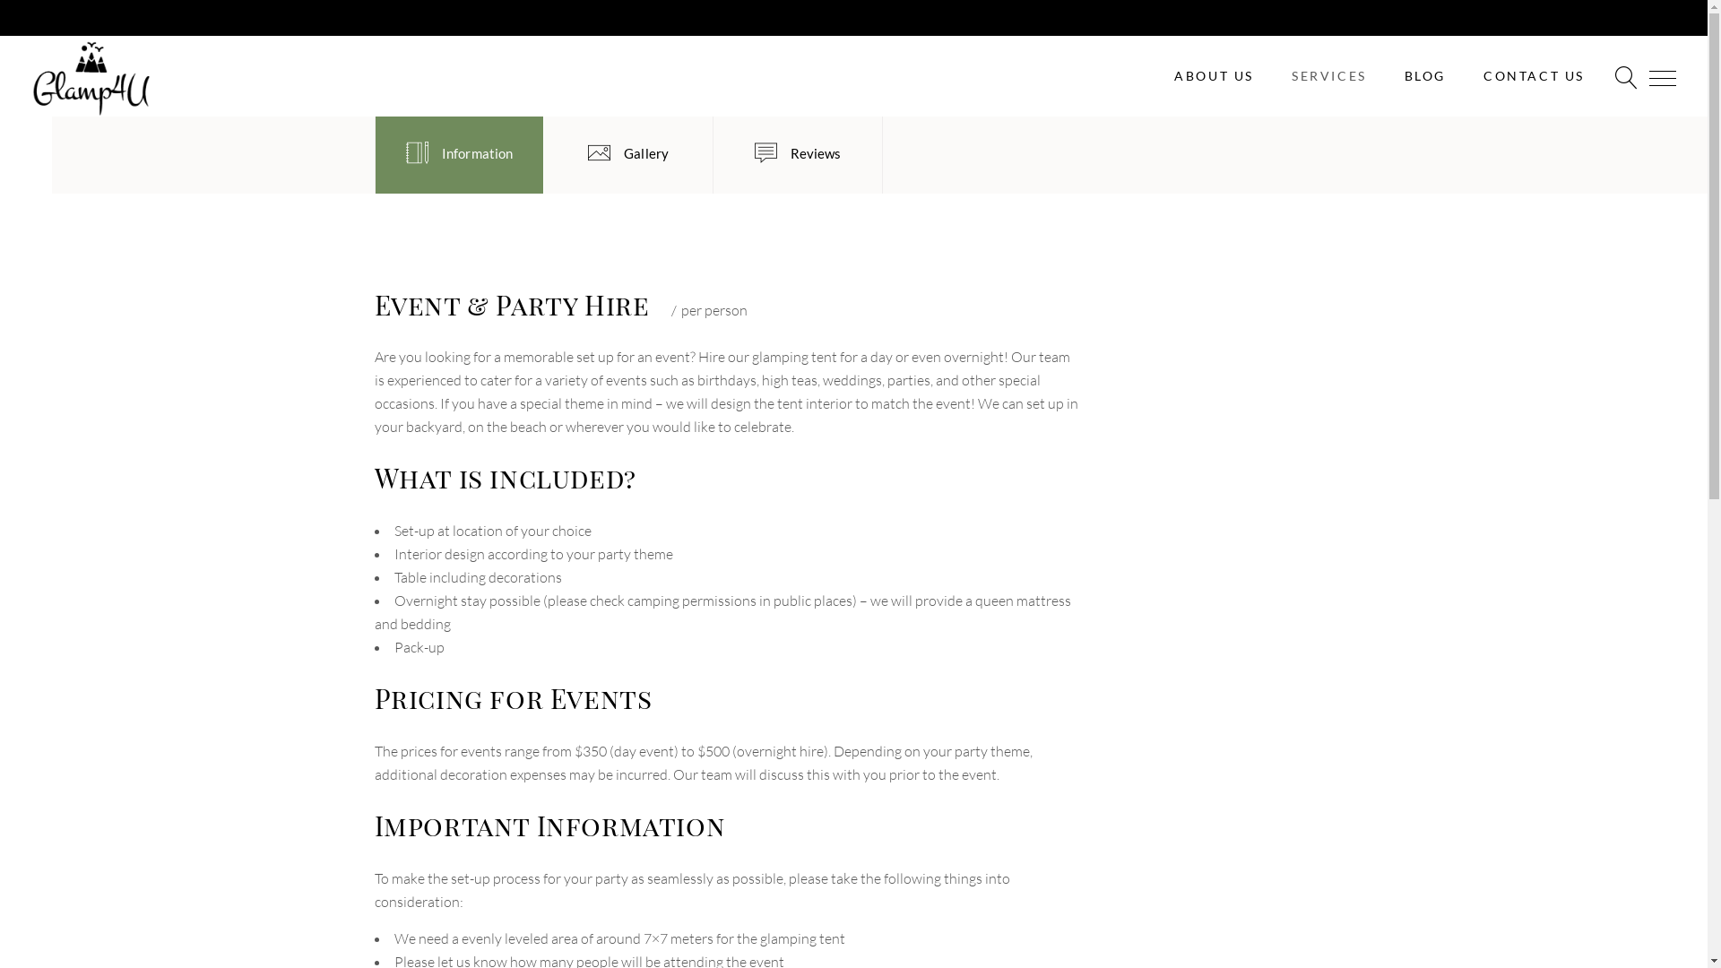 The image size is (1721, 968). Describe the element at coordinates (1535, 76) in the screenshot. I see `CONTACT US` at that location.